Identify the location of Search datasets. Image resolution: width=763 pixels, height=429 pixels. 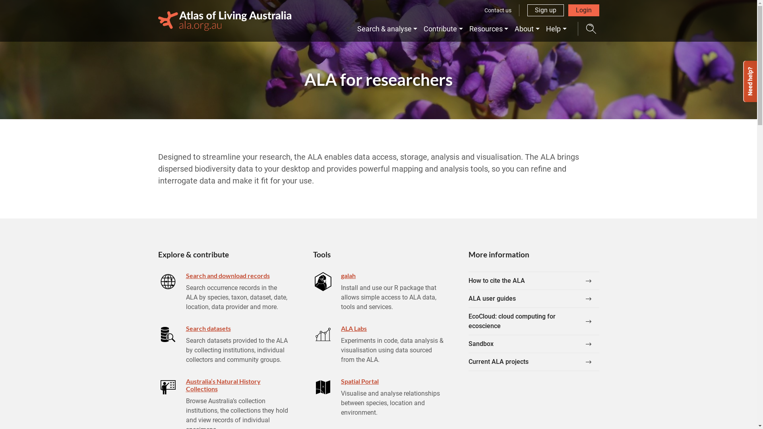
(208, 328).